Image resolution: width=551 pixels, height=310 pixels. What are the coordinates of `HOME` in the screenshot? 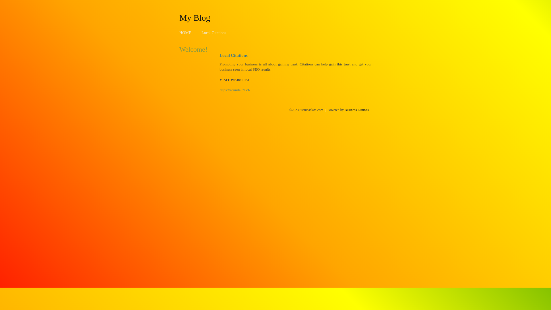 It's located at (185, 33).